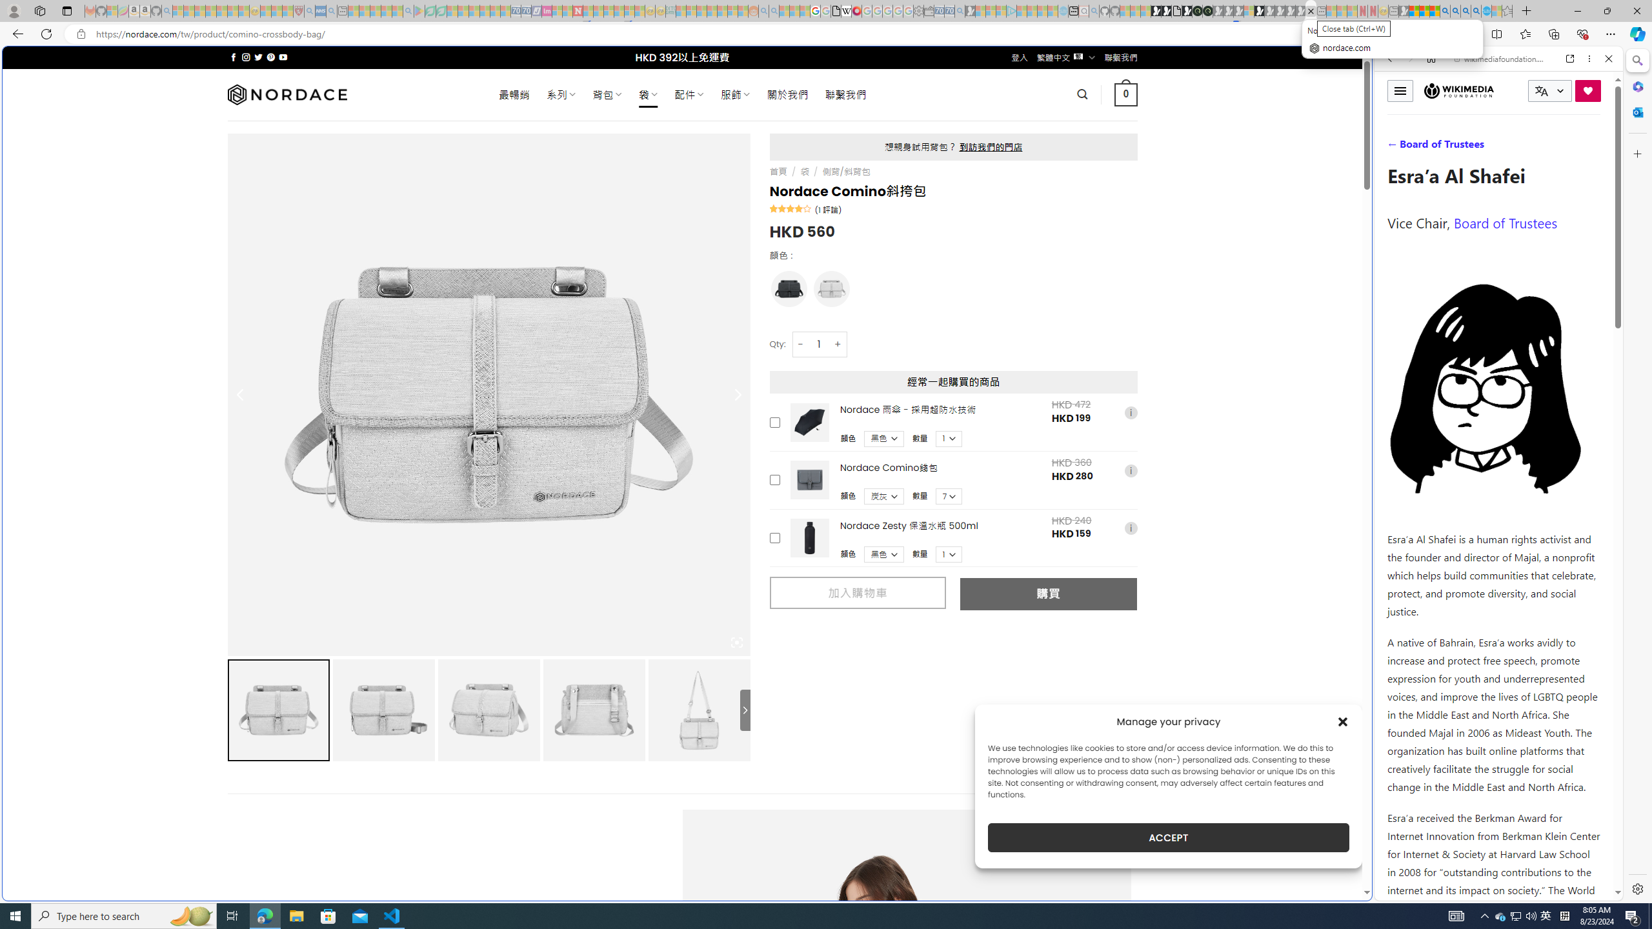 The height and width of the screenshot is (929, 1652). I want to click on Play Free Online Games | Games from Microsoft Start, so click(1155, 11).